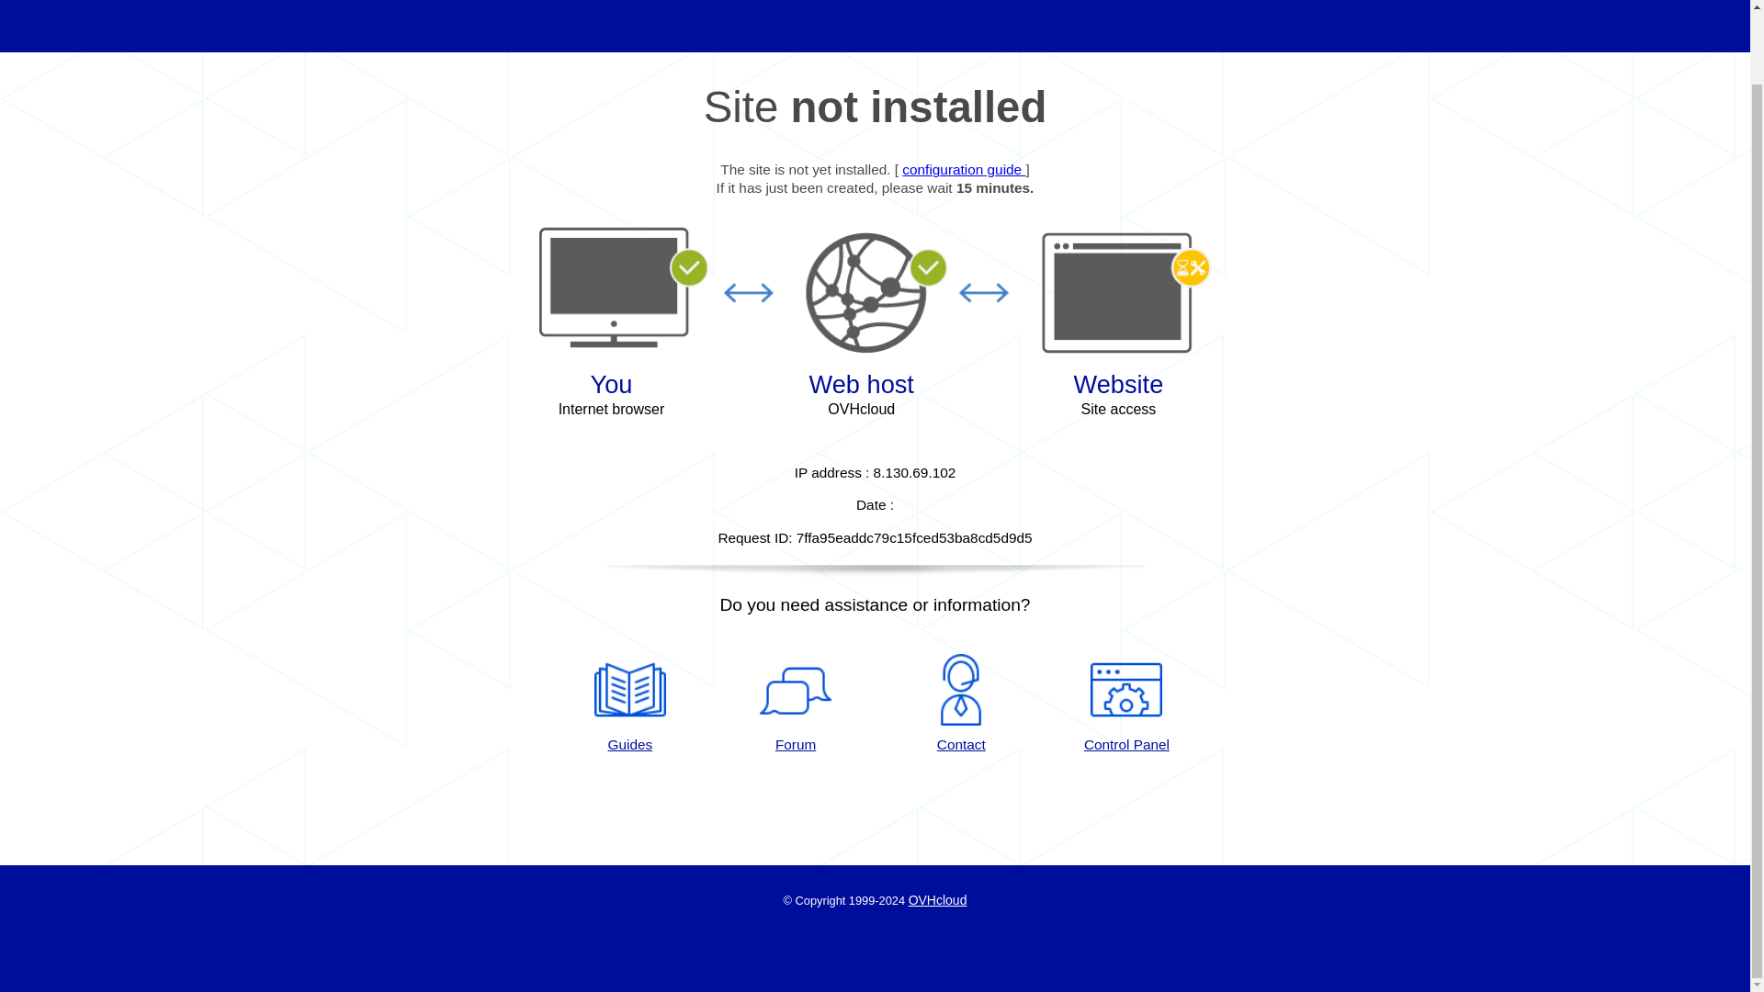 Image resolution: width=1764 pixels, height=992 pixels. What do you see at coordinates (629, 704) in the screenshot?
I see `Guides` at bounding box center [629, 704].